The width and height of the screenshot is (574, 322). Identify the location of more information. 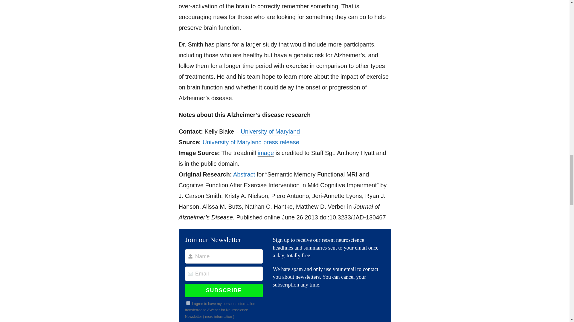
(218, 317).